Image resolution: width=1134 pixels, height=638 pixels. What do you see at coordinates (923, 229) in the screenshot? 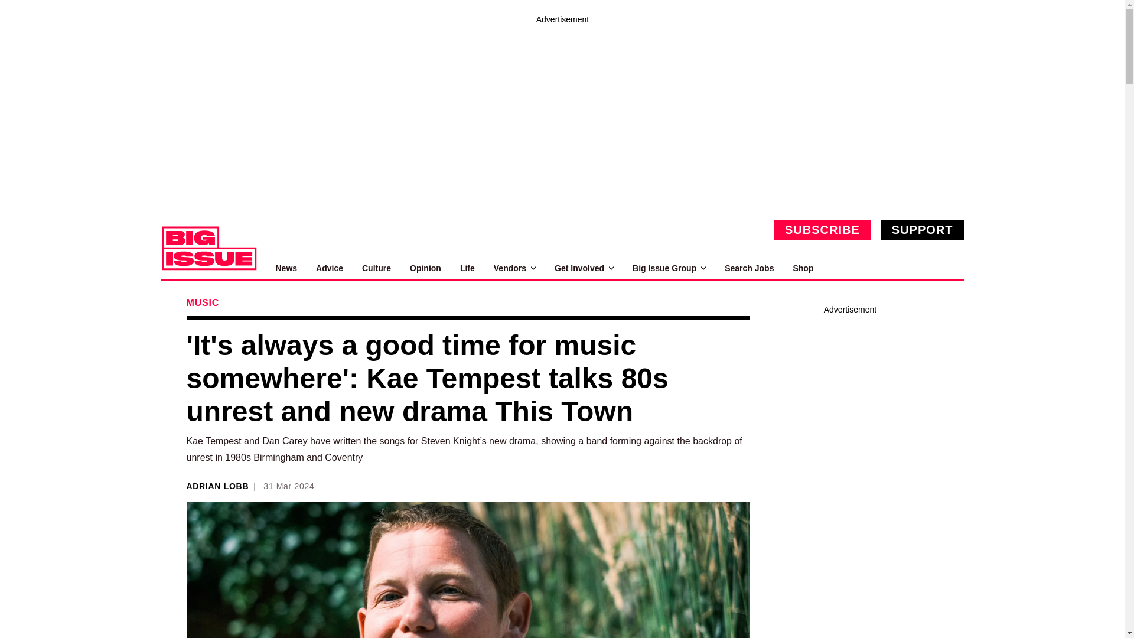
I see `Support` at bounding box center [923, 229].